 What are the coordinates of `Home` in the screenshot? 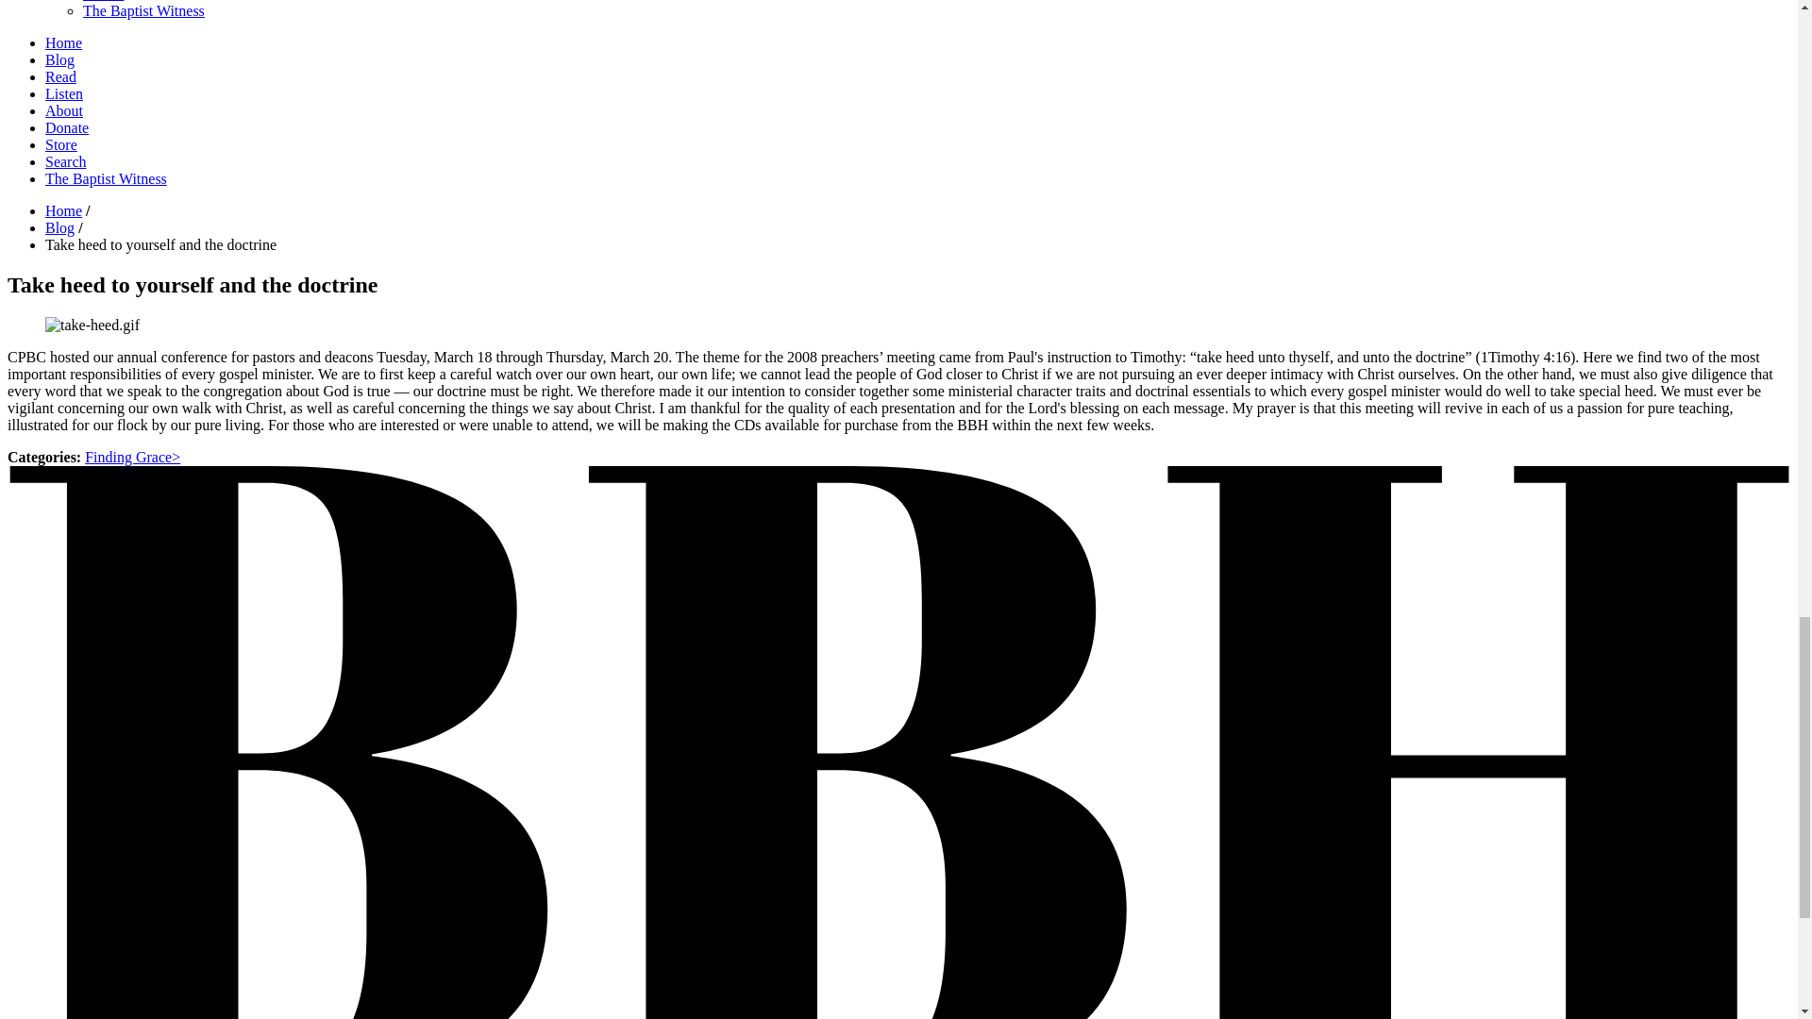 It's located at (63, 42).